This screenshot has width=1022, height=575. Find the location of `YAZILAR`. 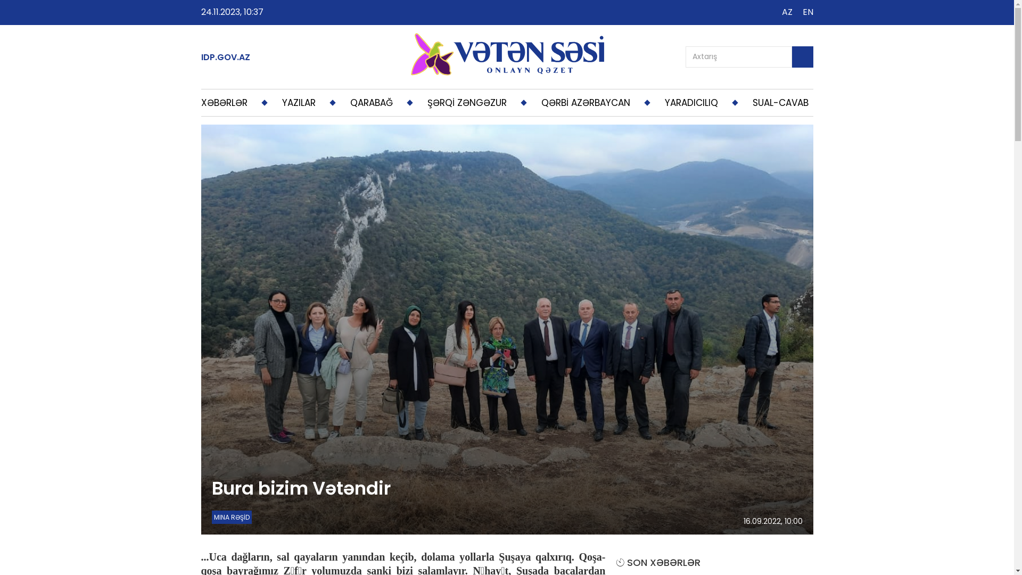

YAZILAR is located at coordinates (299, 103).